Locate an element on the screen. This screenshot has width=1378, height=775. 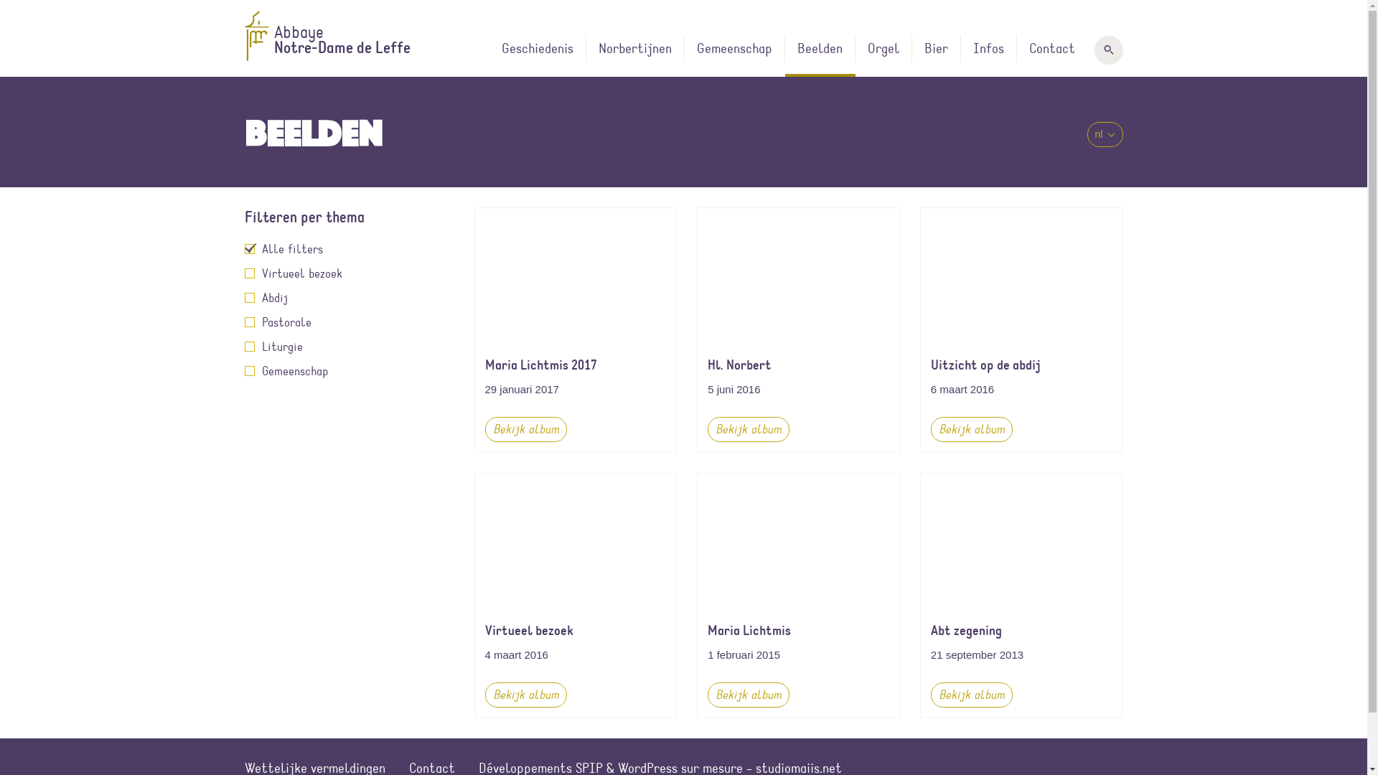
Orgel is located at coordinates (884, 56).